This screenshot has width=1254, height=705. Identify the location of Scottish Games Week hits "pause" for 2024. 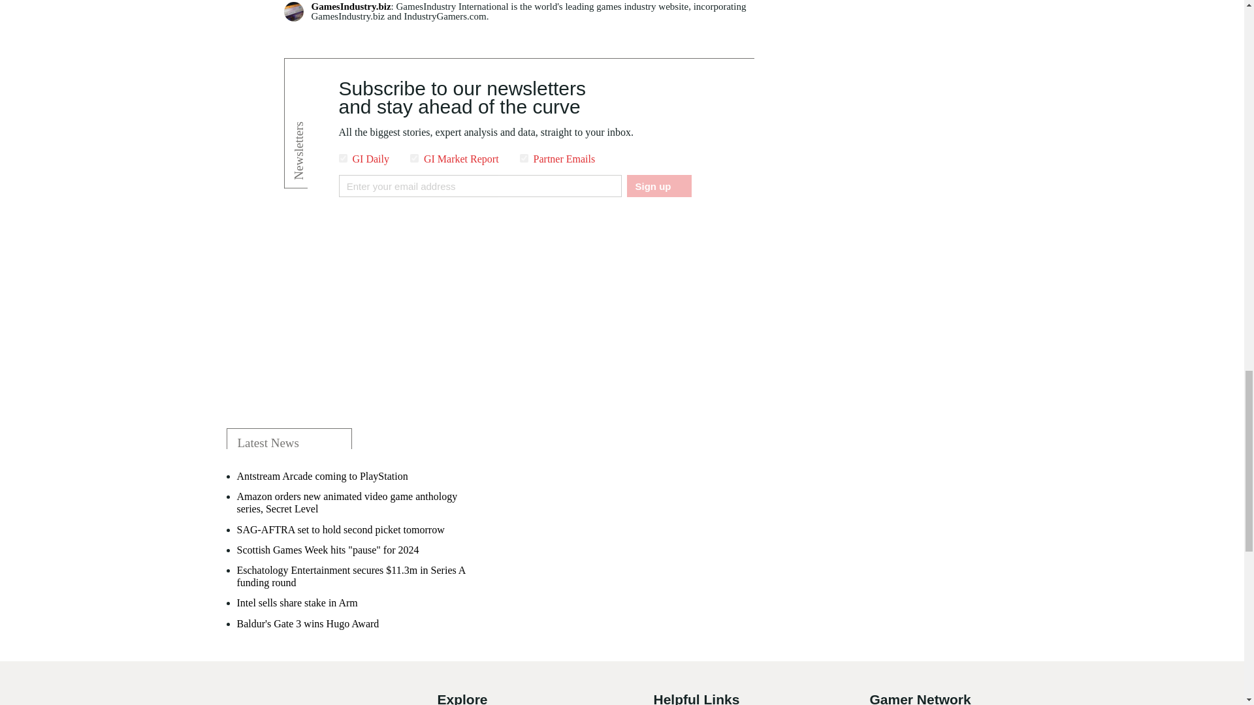
(328, 550).